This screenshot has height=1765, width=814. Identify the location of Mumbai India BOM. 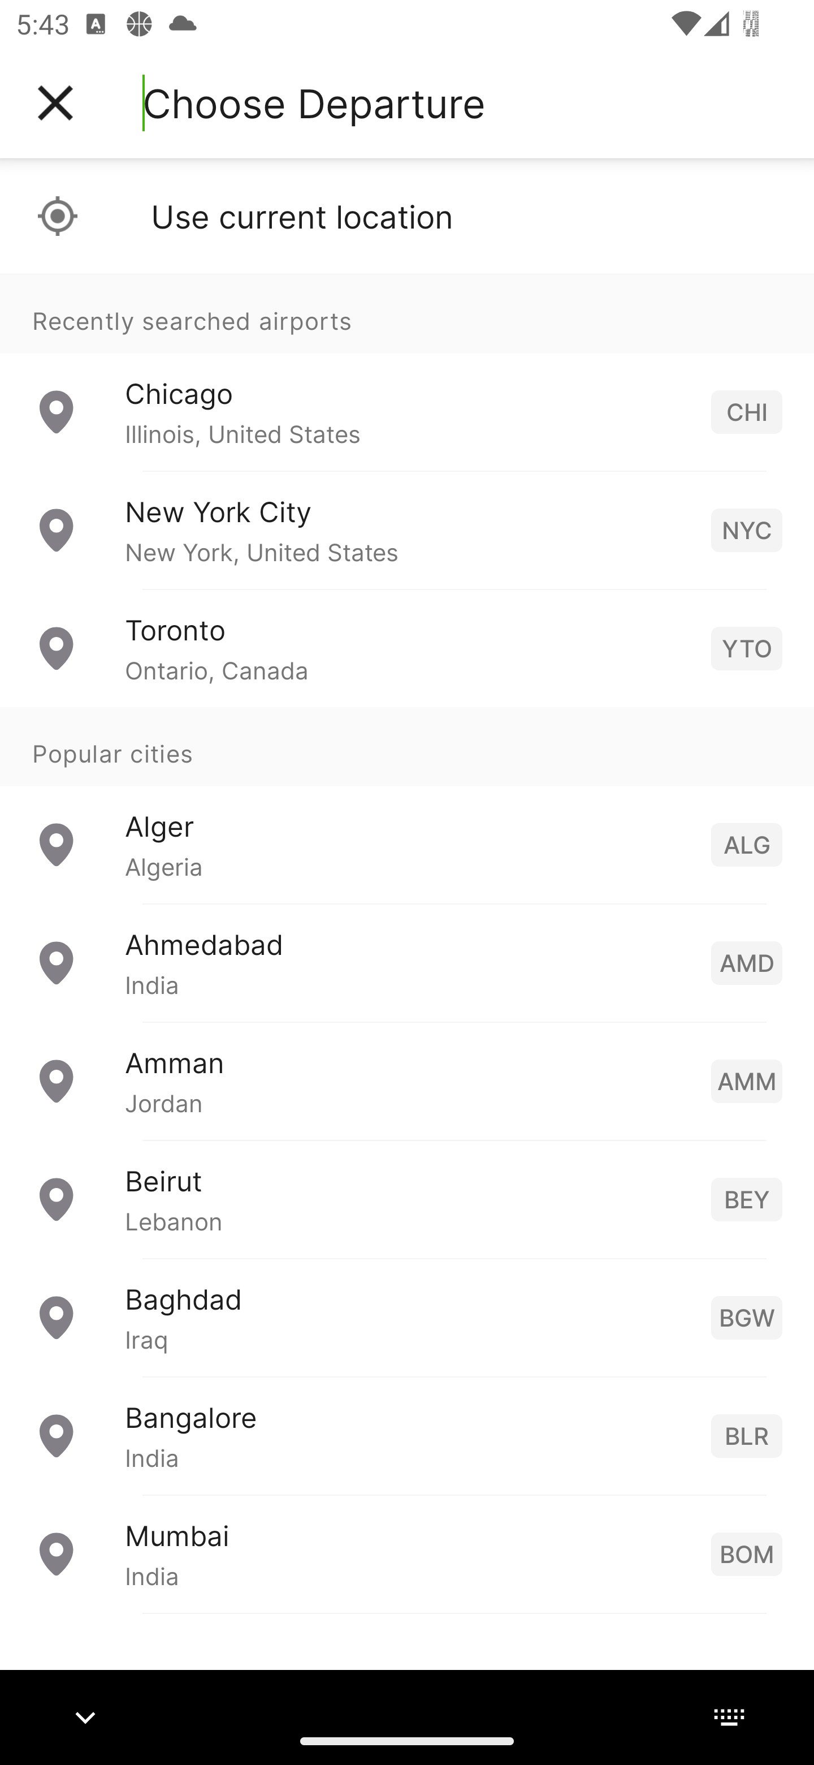
(407, 1553).